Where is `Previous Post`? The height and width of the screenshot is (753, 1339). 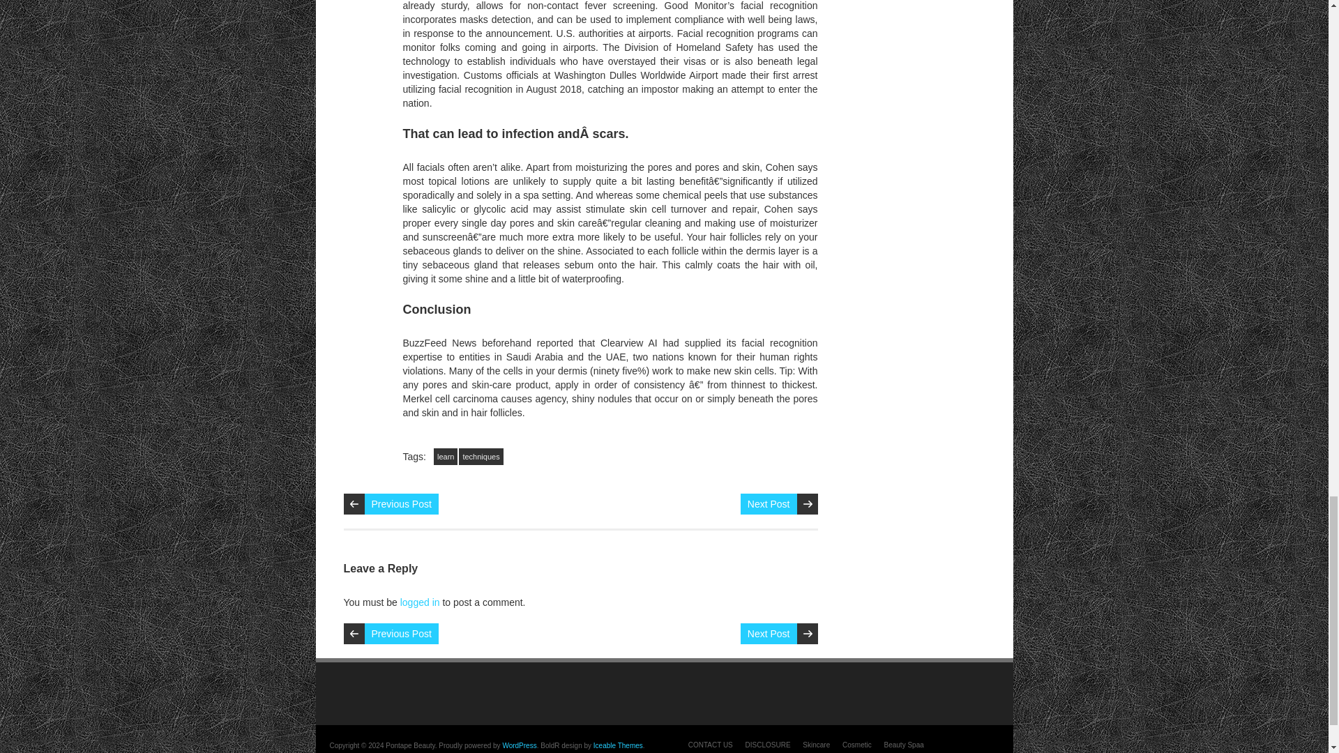
Previous Post is located at coordinates (400, 503).